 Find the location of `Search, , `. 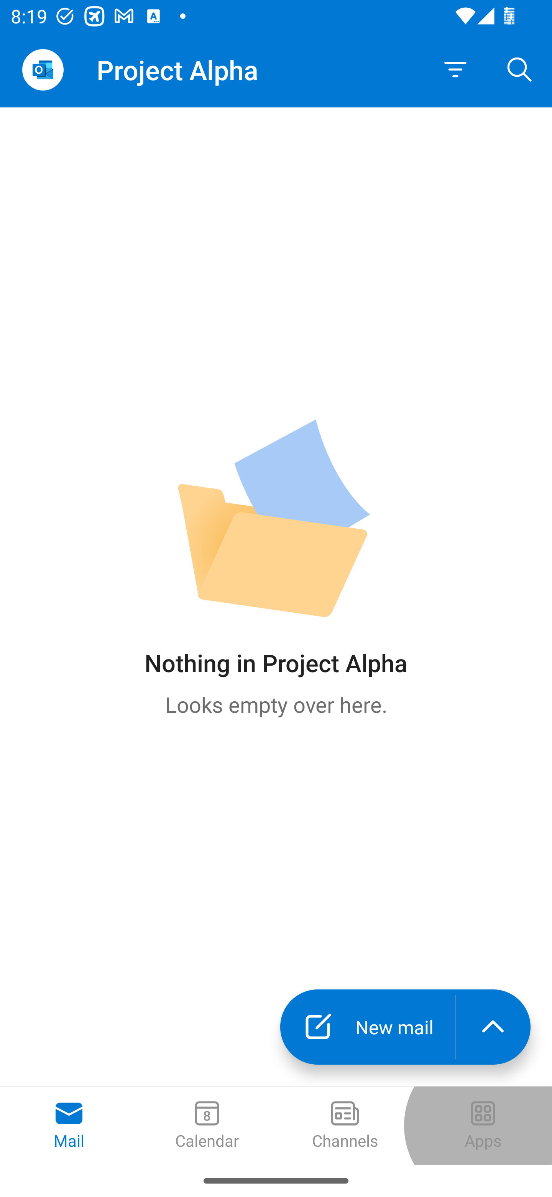

Search, ,  is located at coordinates (520, 69).